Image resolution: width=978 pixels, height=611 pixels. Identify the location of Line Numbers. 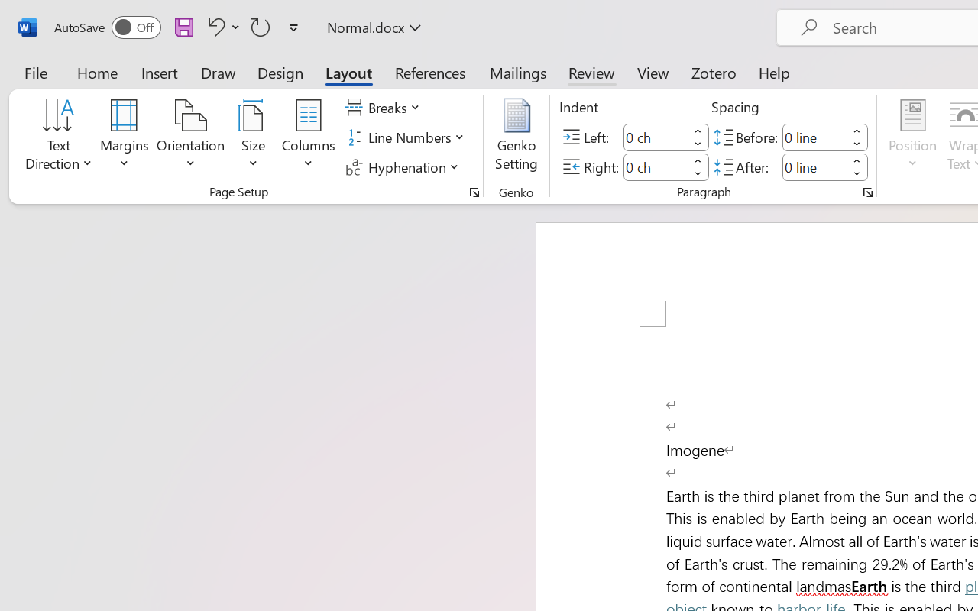
(406, 137).